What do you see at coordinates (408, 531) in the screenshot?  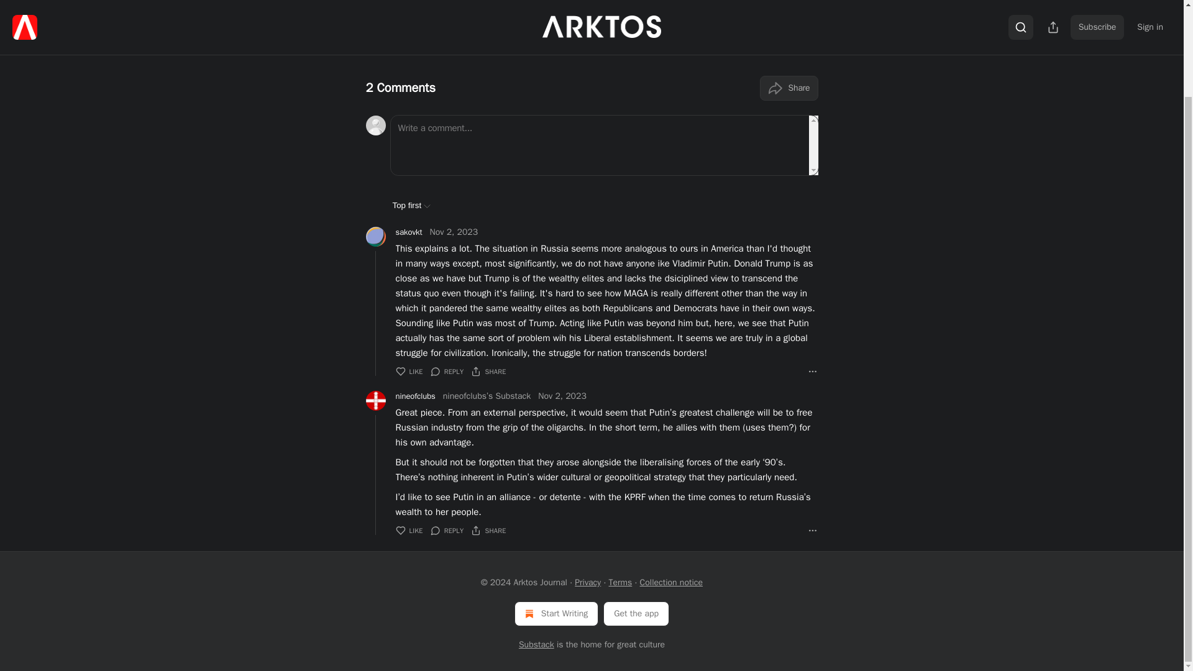 I see `LIKE` at bounding box center [408, 531].